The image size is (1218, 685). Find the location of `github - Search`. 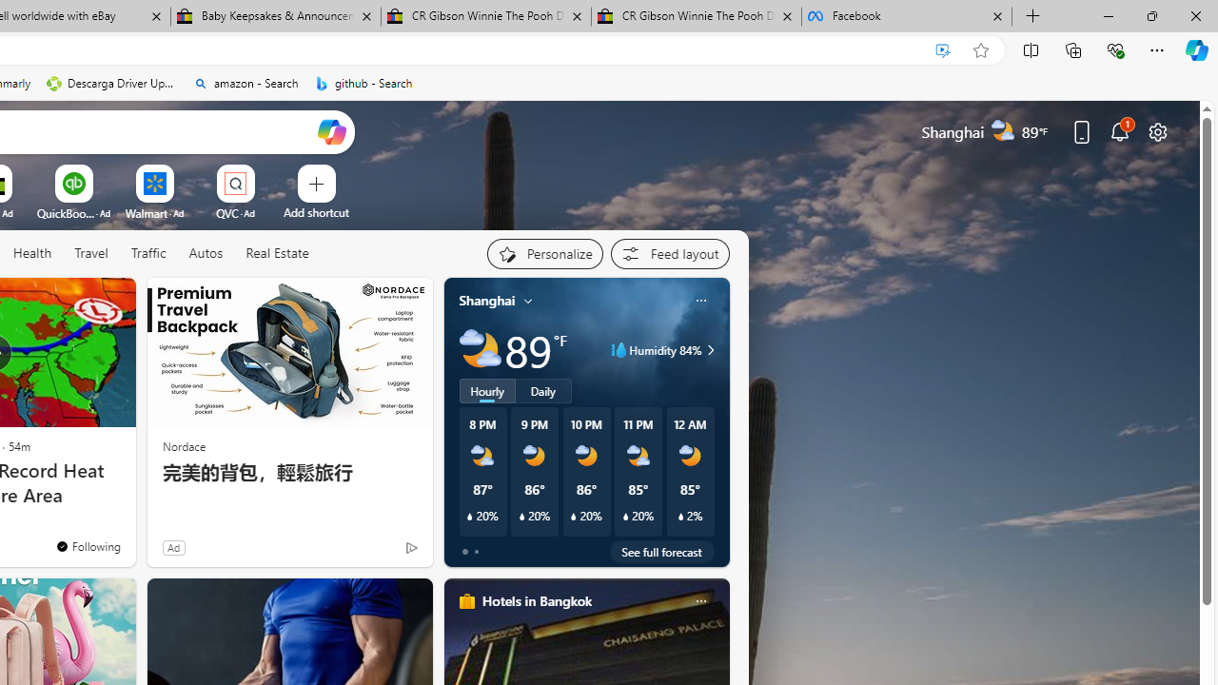

github - Search is located at coordinates (363, 84).